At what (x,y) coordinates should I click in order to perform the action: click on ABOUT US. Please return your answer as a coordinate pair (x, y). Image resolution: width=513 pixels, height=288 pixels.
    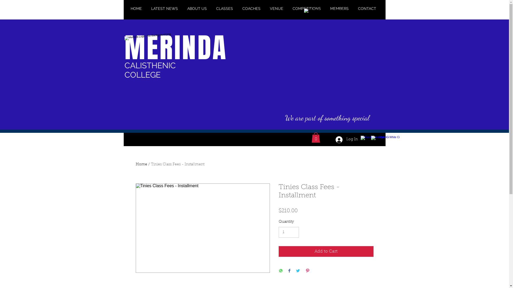
    Looking at the image, I should click on (198, 9).